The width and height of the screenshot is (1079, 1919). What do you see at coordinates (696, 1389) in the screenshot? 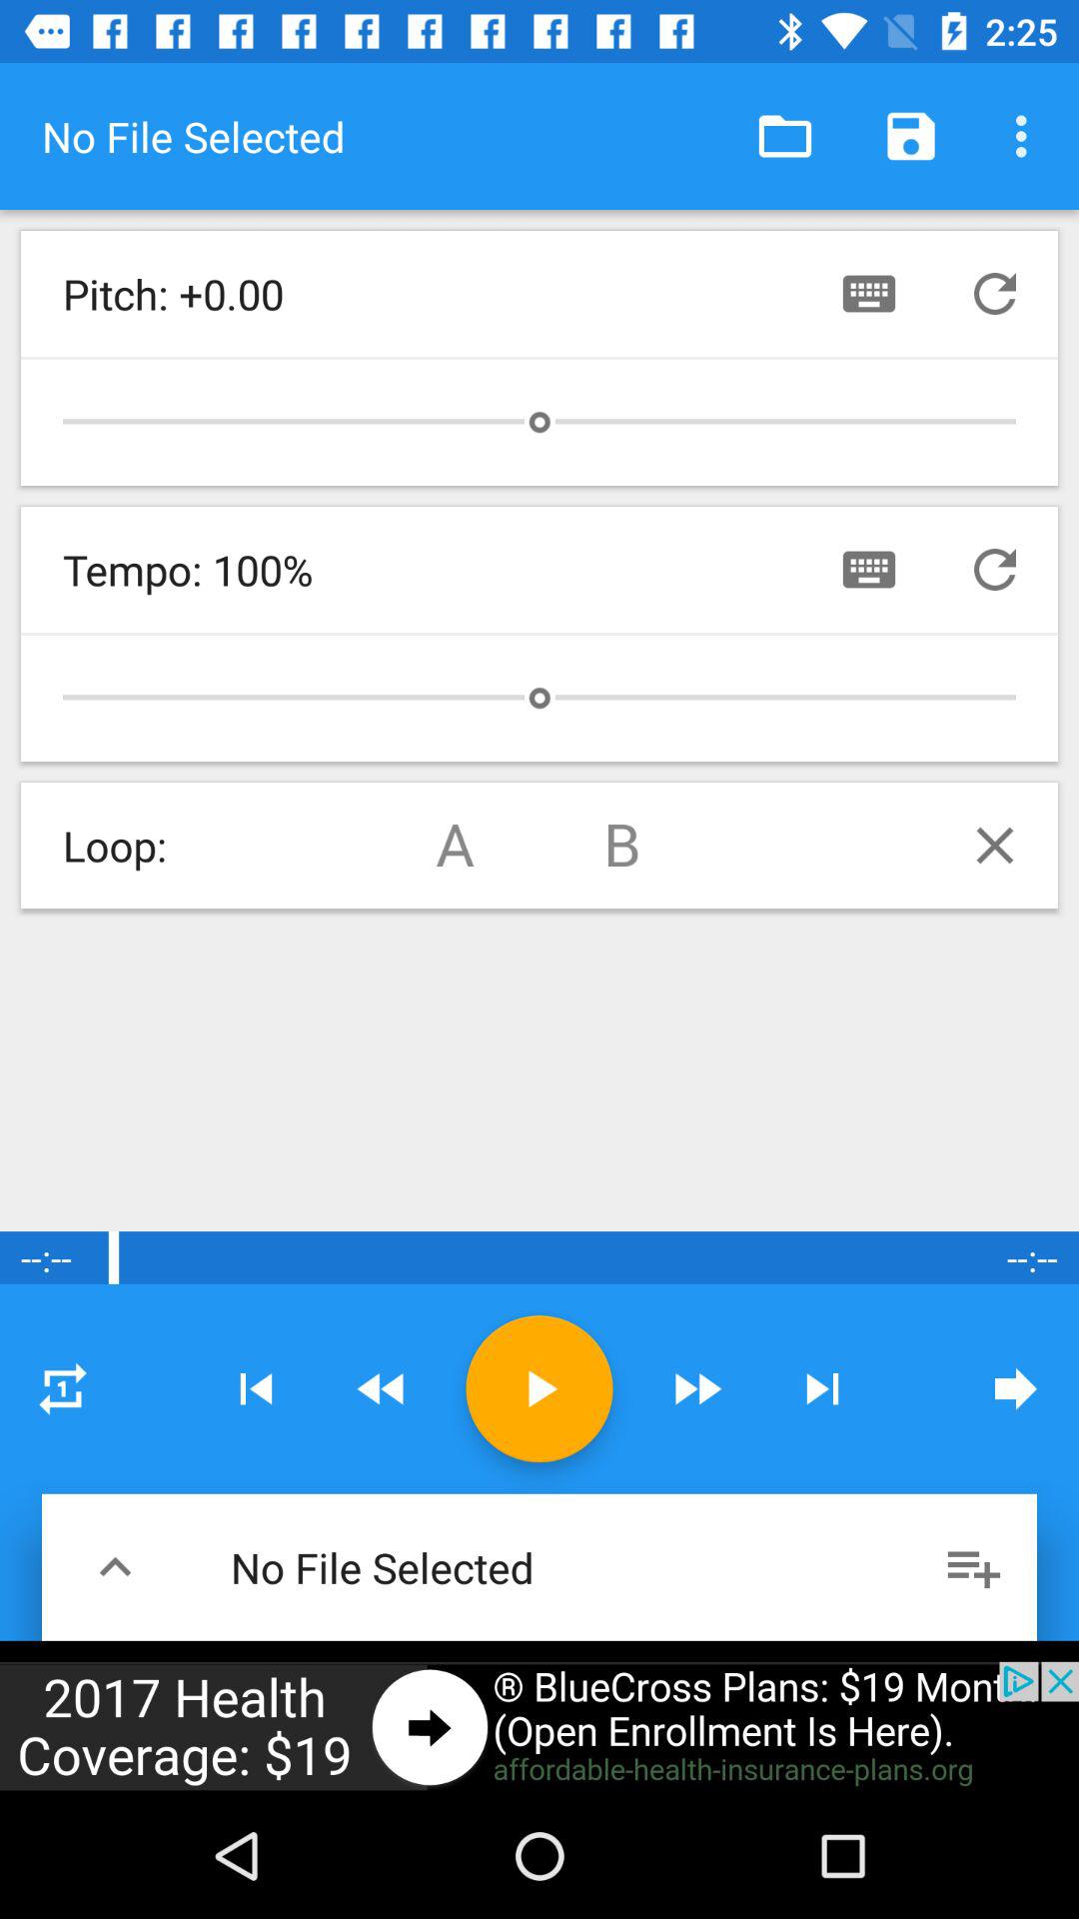
I see `fast forward` at bounding box center [696, 1389].